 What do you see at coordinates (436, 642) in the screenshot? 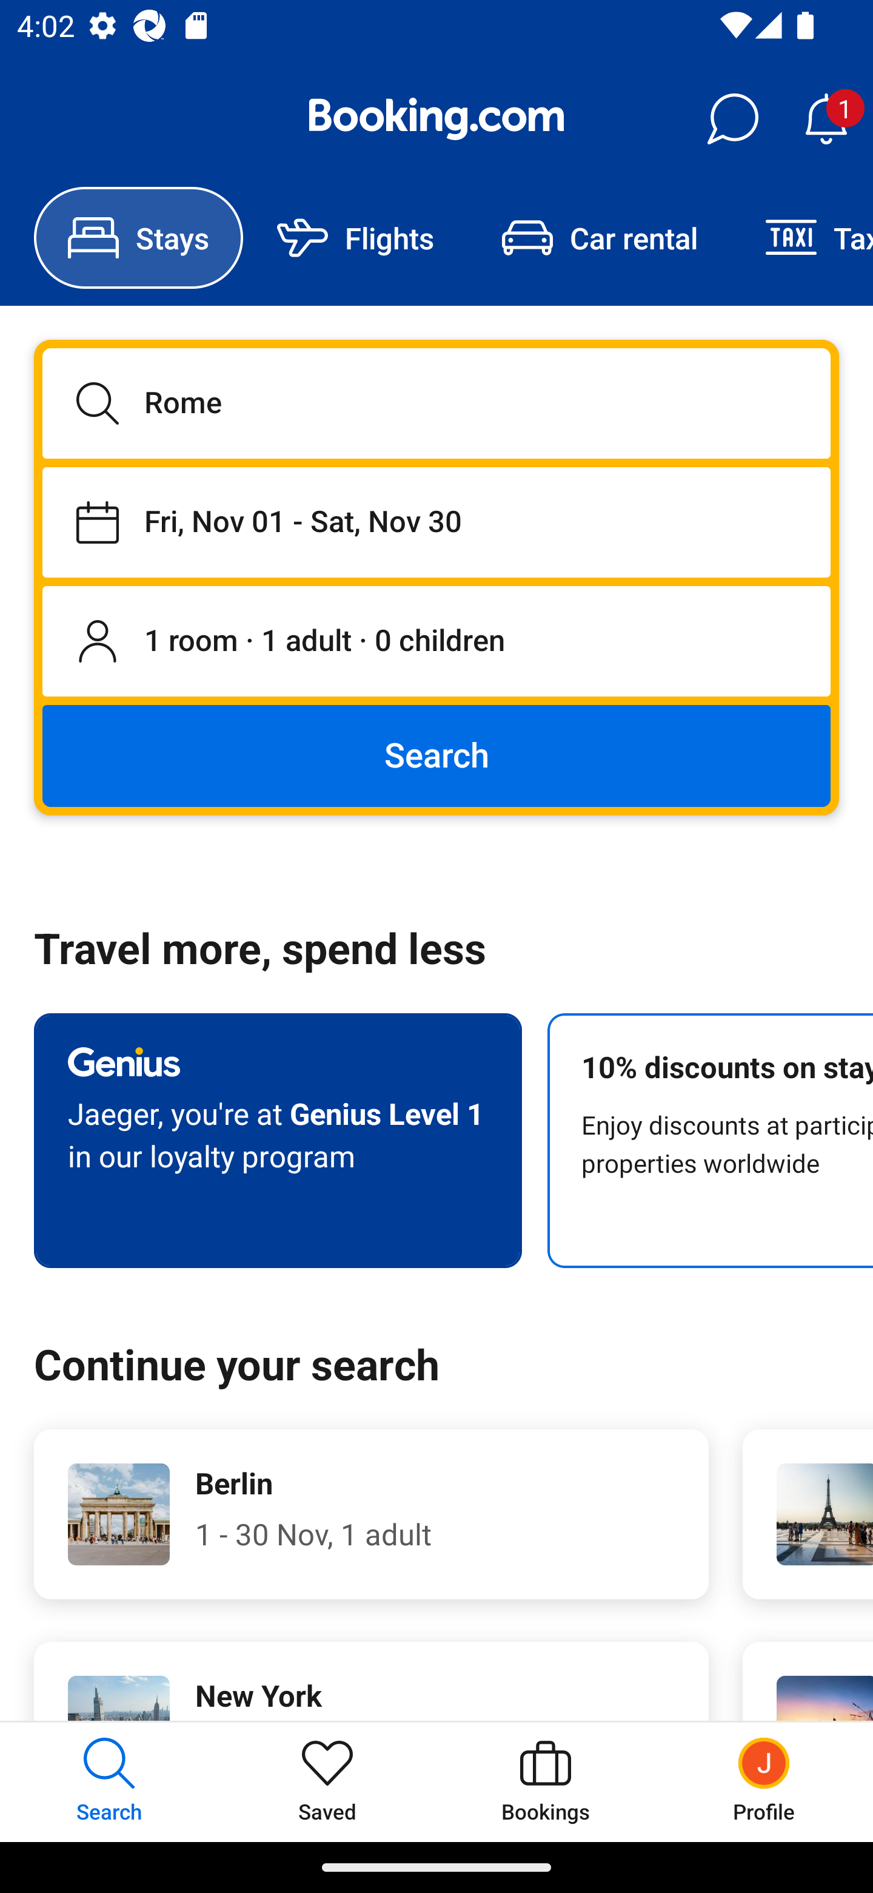
I see `1 room, 1 adult, 0 children` at bounding box center [436, 642].